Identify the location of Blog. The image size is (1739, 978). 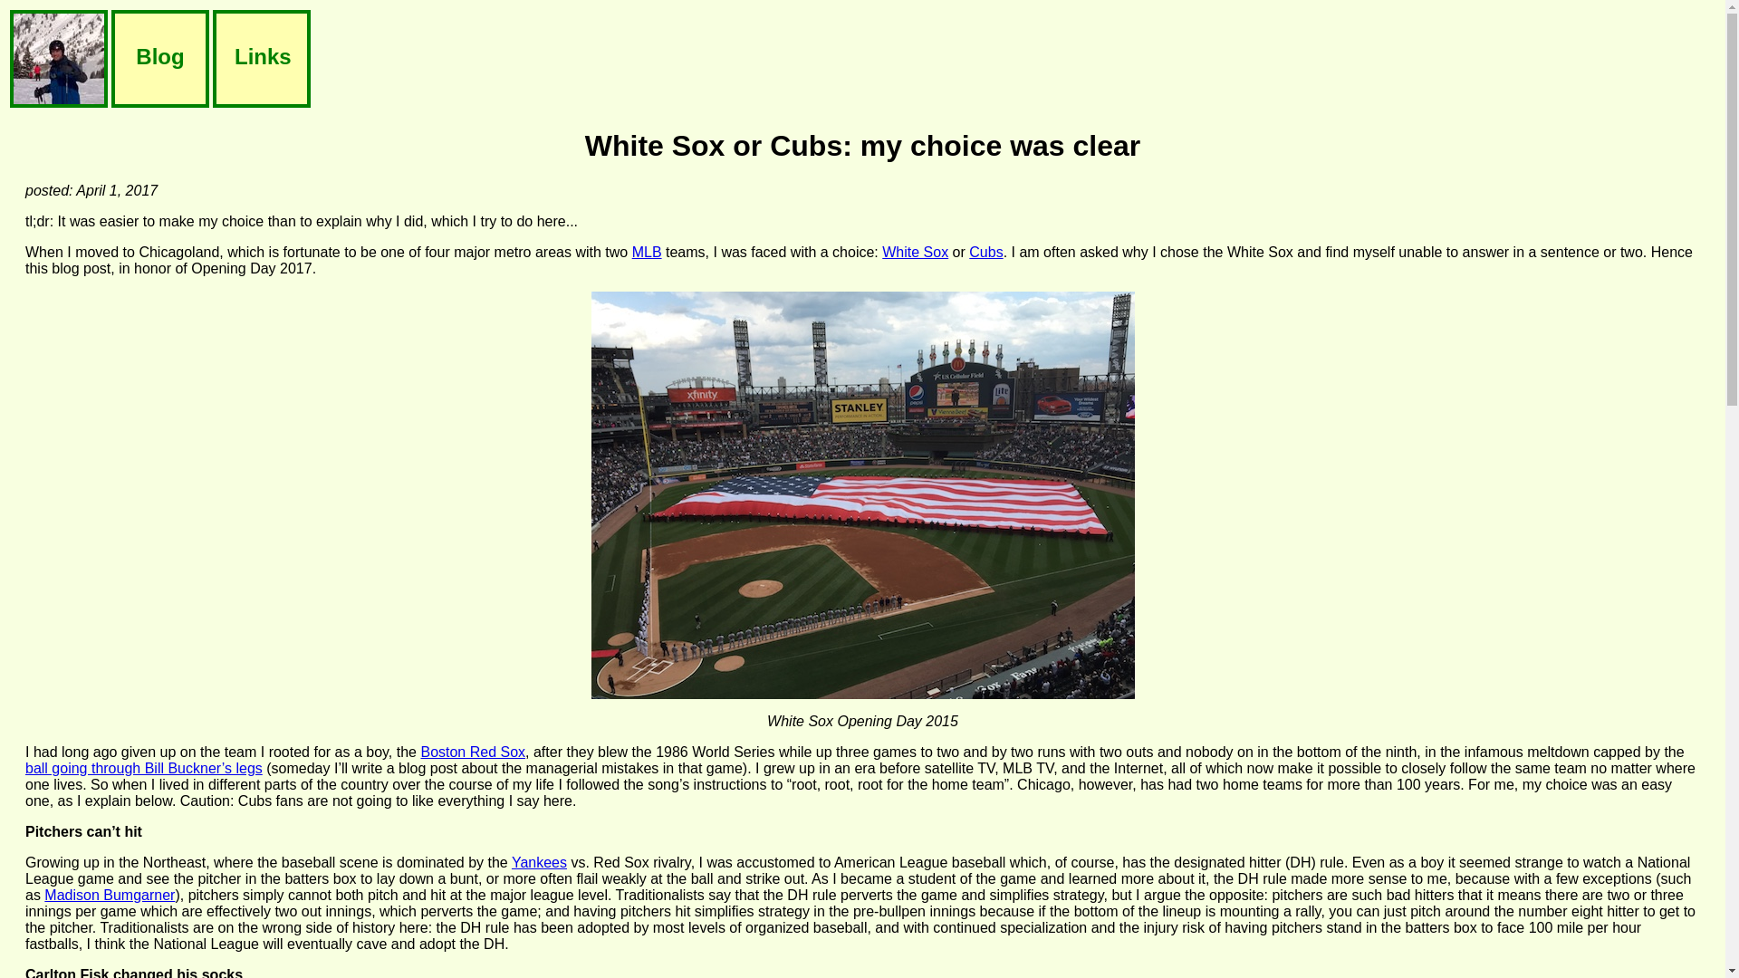
(159, 60).